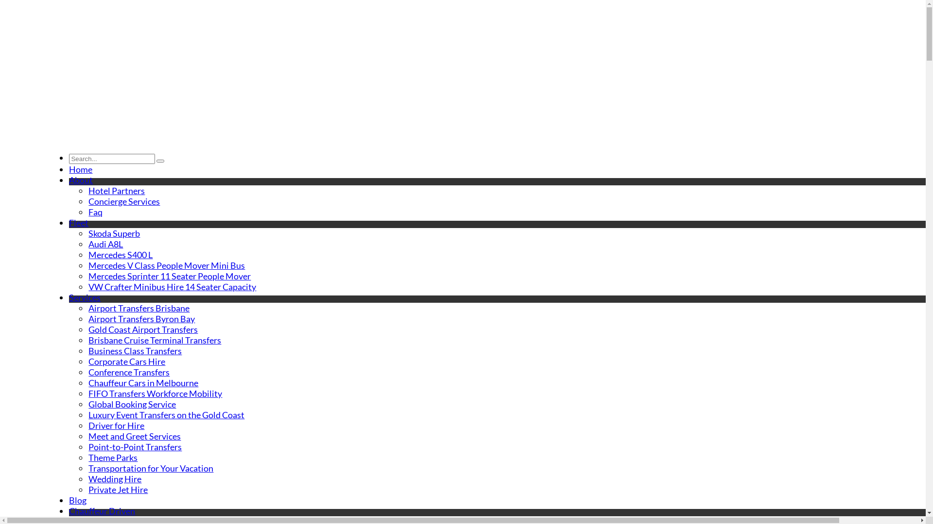  I want to click on Luxury Event Transfers on the Gold Coast, so click(166, 415).